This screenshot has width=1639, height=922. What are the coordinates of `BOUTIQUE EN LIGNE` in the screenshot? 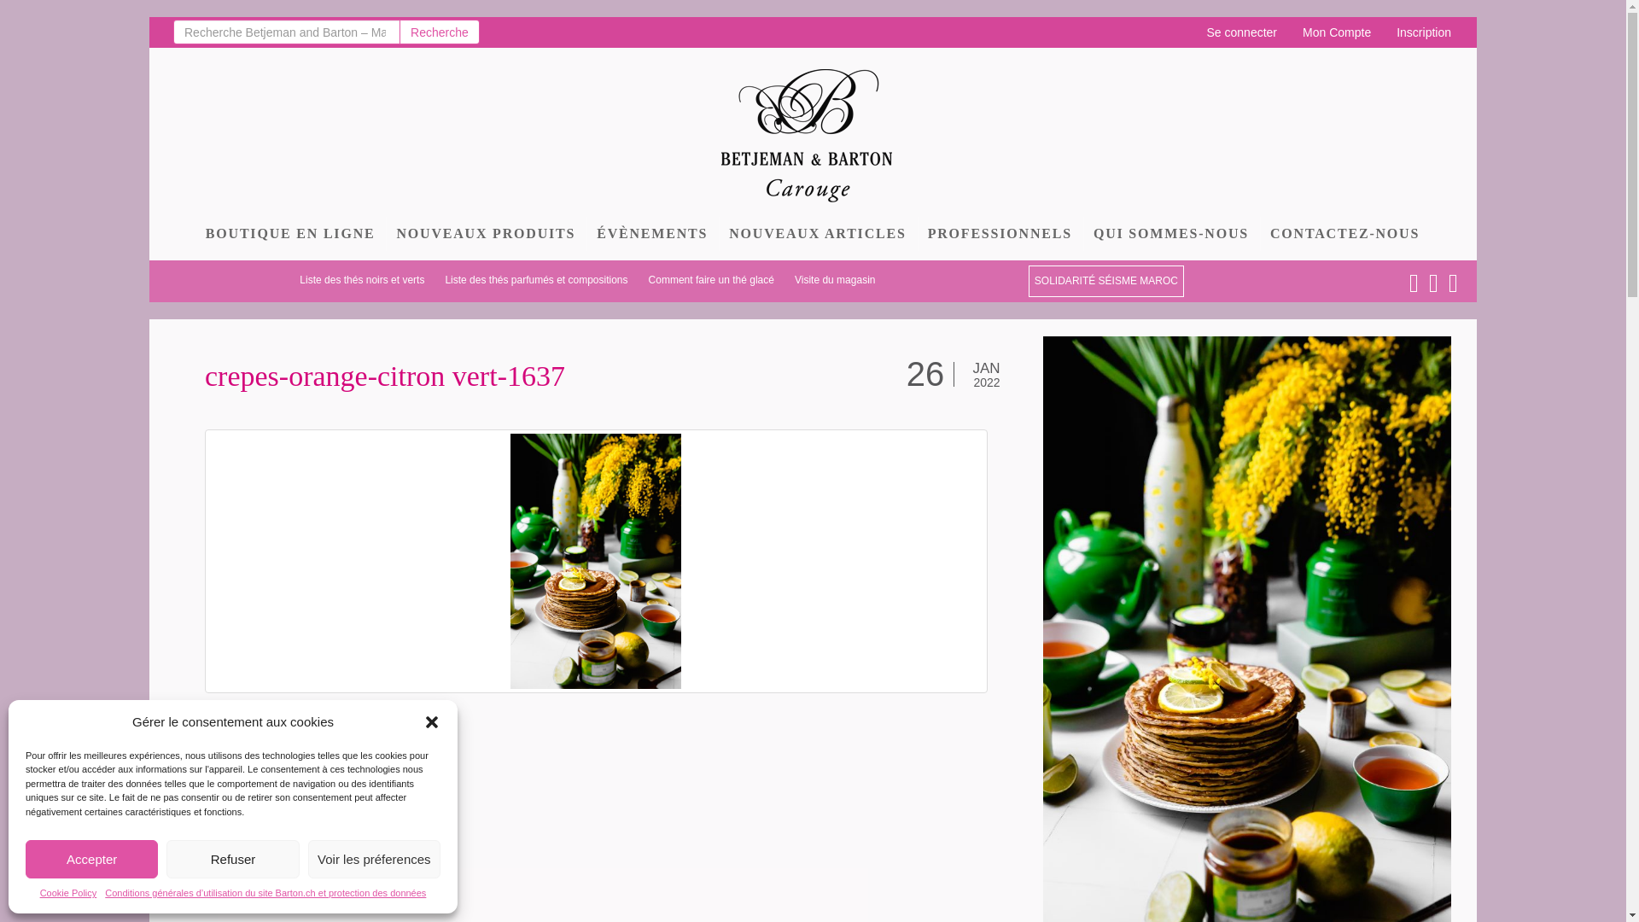 It's located at (291, 234).